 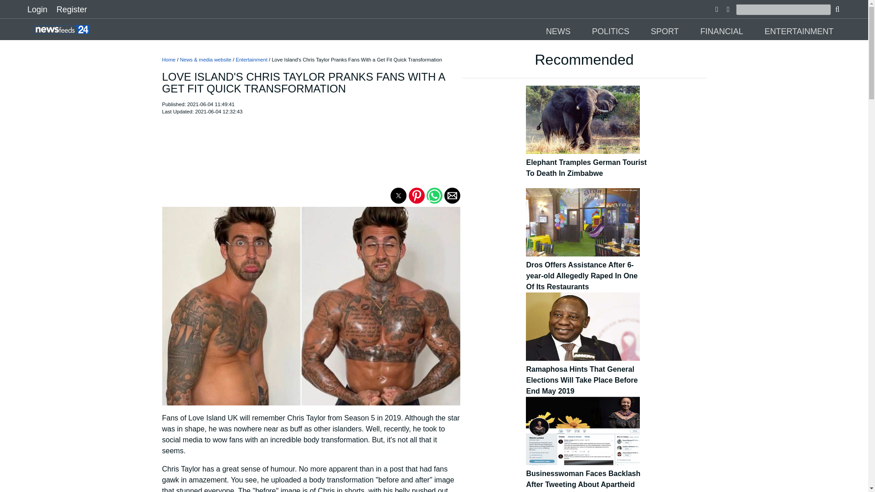 I want to click on Login, so click(x=37, y=9).